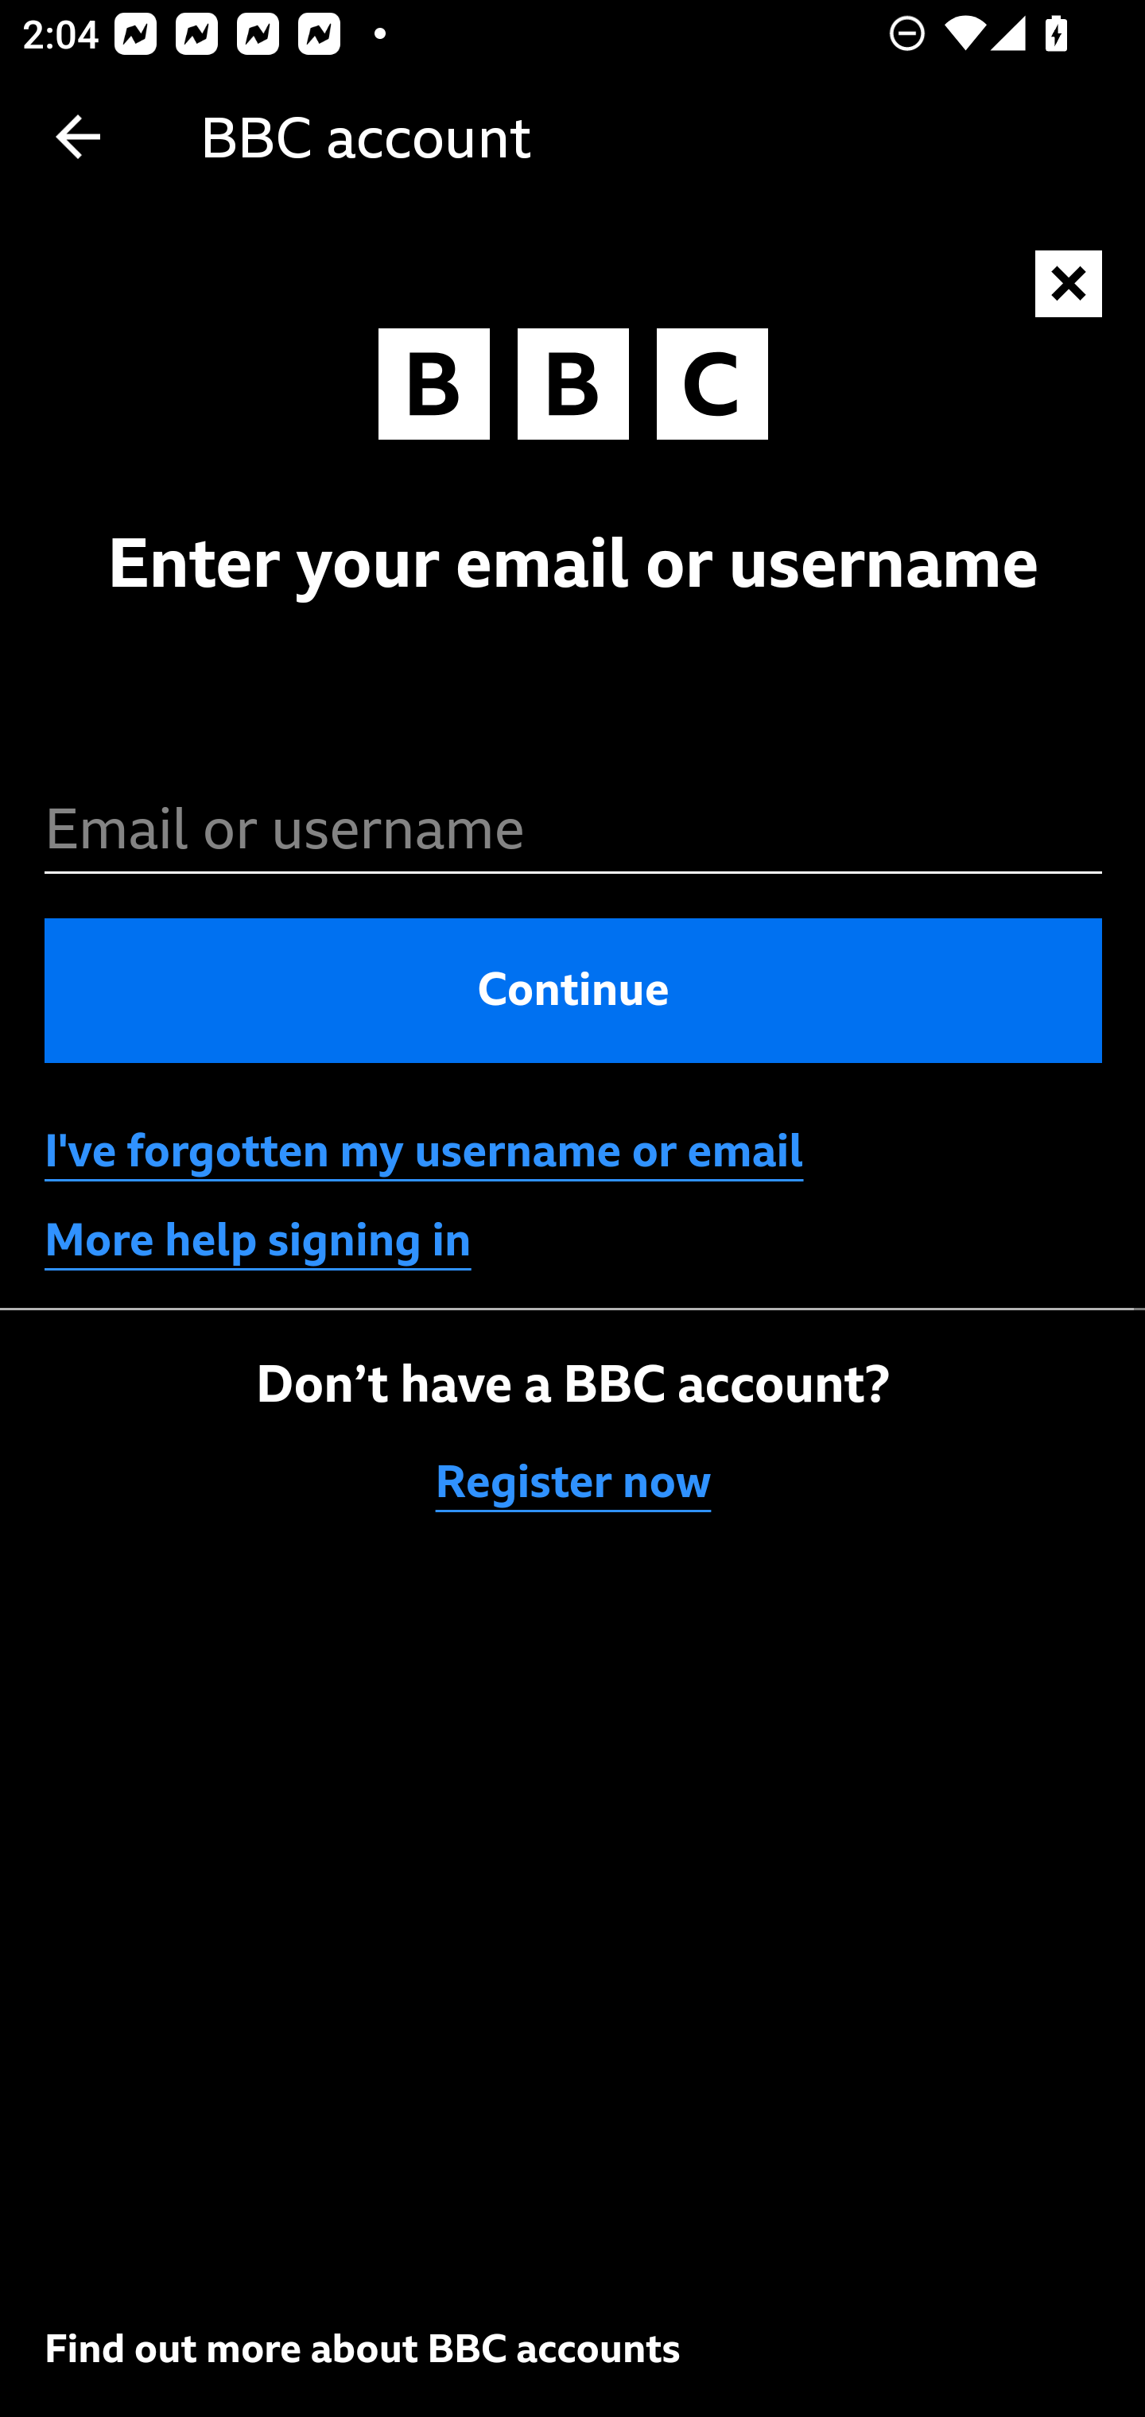  I want to click on I've forgotten my username or email, so click(424, 1151).